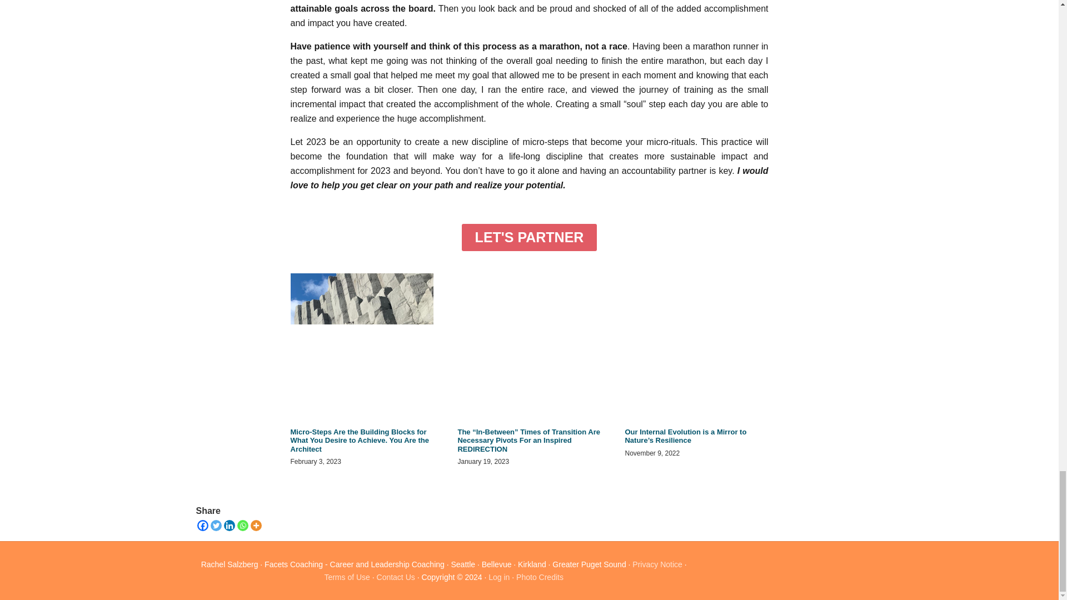  What do you see at coordinates (216, 526) in the screenshot?
I see `Twitter` at bounding box center [216, 526].